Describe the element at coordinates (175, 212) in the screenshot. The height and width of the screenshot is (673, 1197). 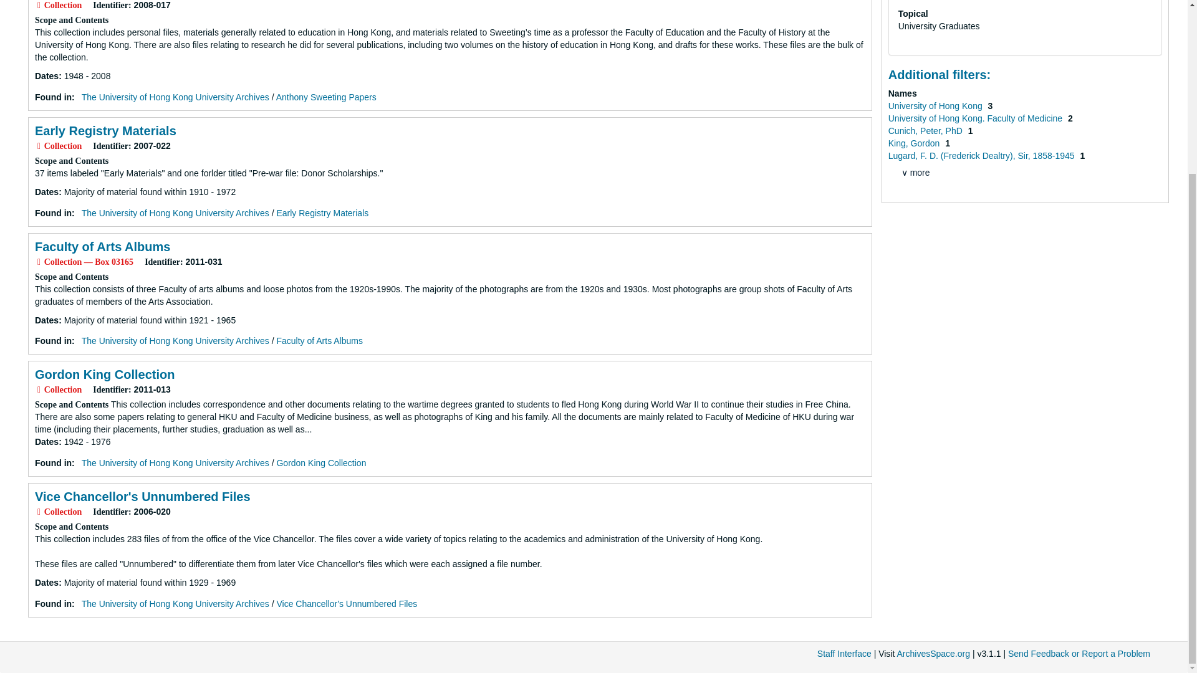
I see `The University of Hong Kong University Archives` at that location.